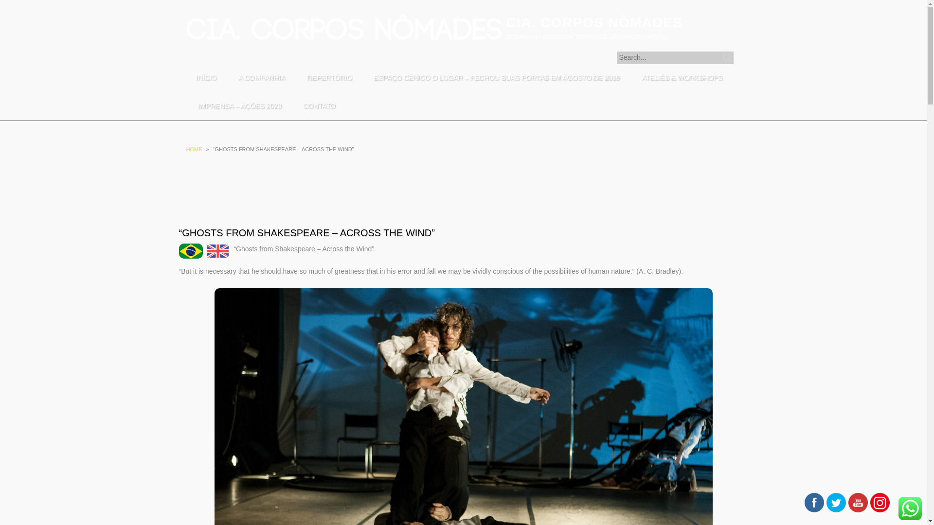 This screenshot has width=934, height=525. What do you see at coordinates (836, 503) in the screenshot?
I see `Siga!` at bounding box center [836, 503].